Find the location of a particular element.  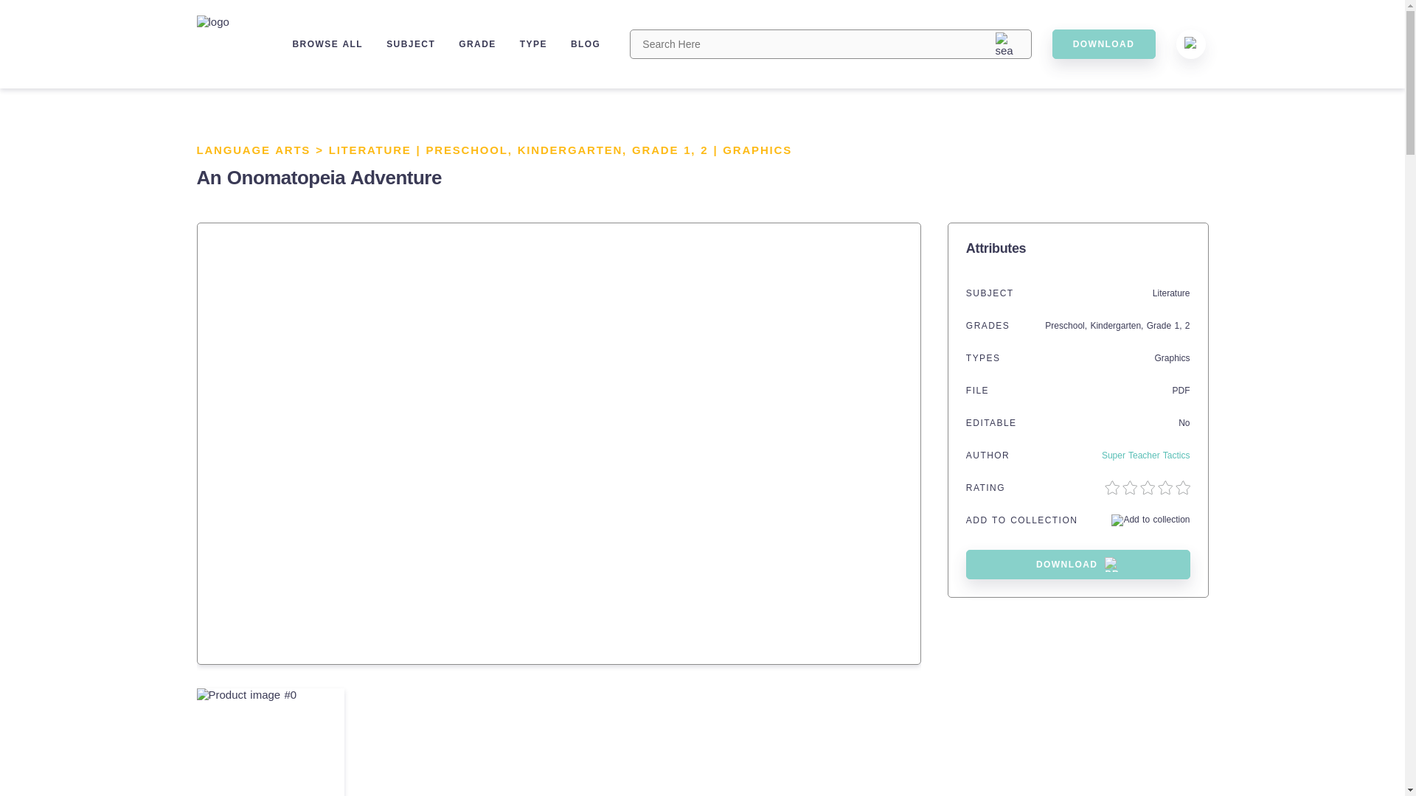

LANGUAGE ARTS is located at coordinates (253, 150).